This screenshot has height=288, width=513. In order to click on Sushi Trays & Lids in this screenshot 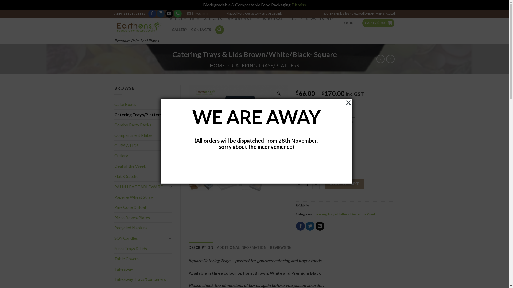, I will do `click(143, 249)`.